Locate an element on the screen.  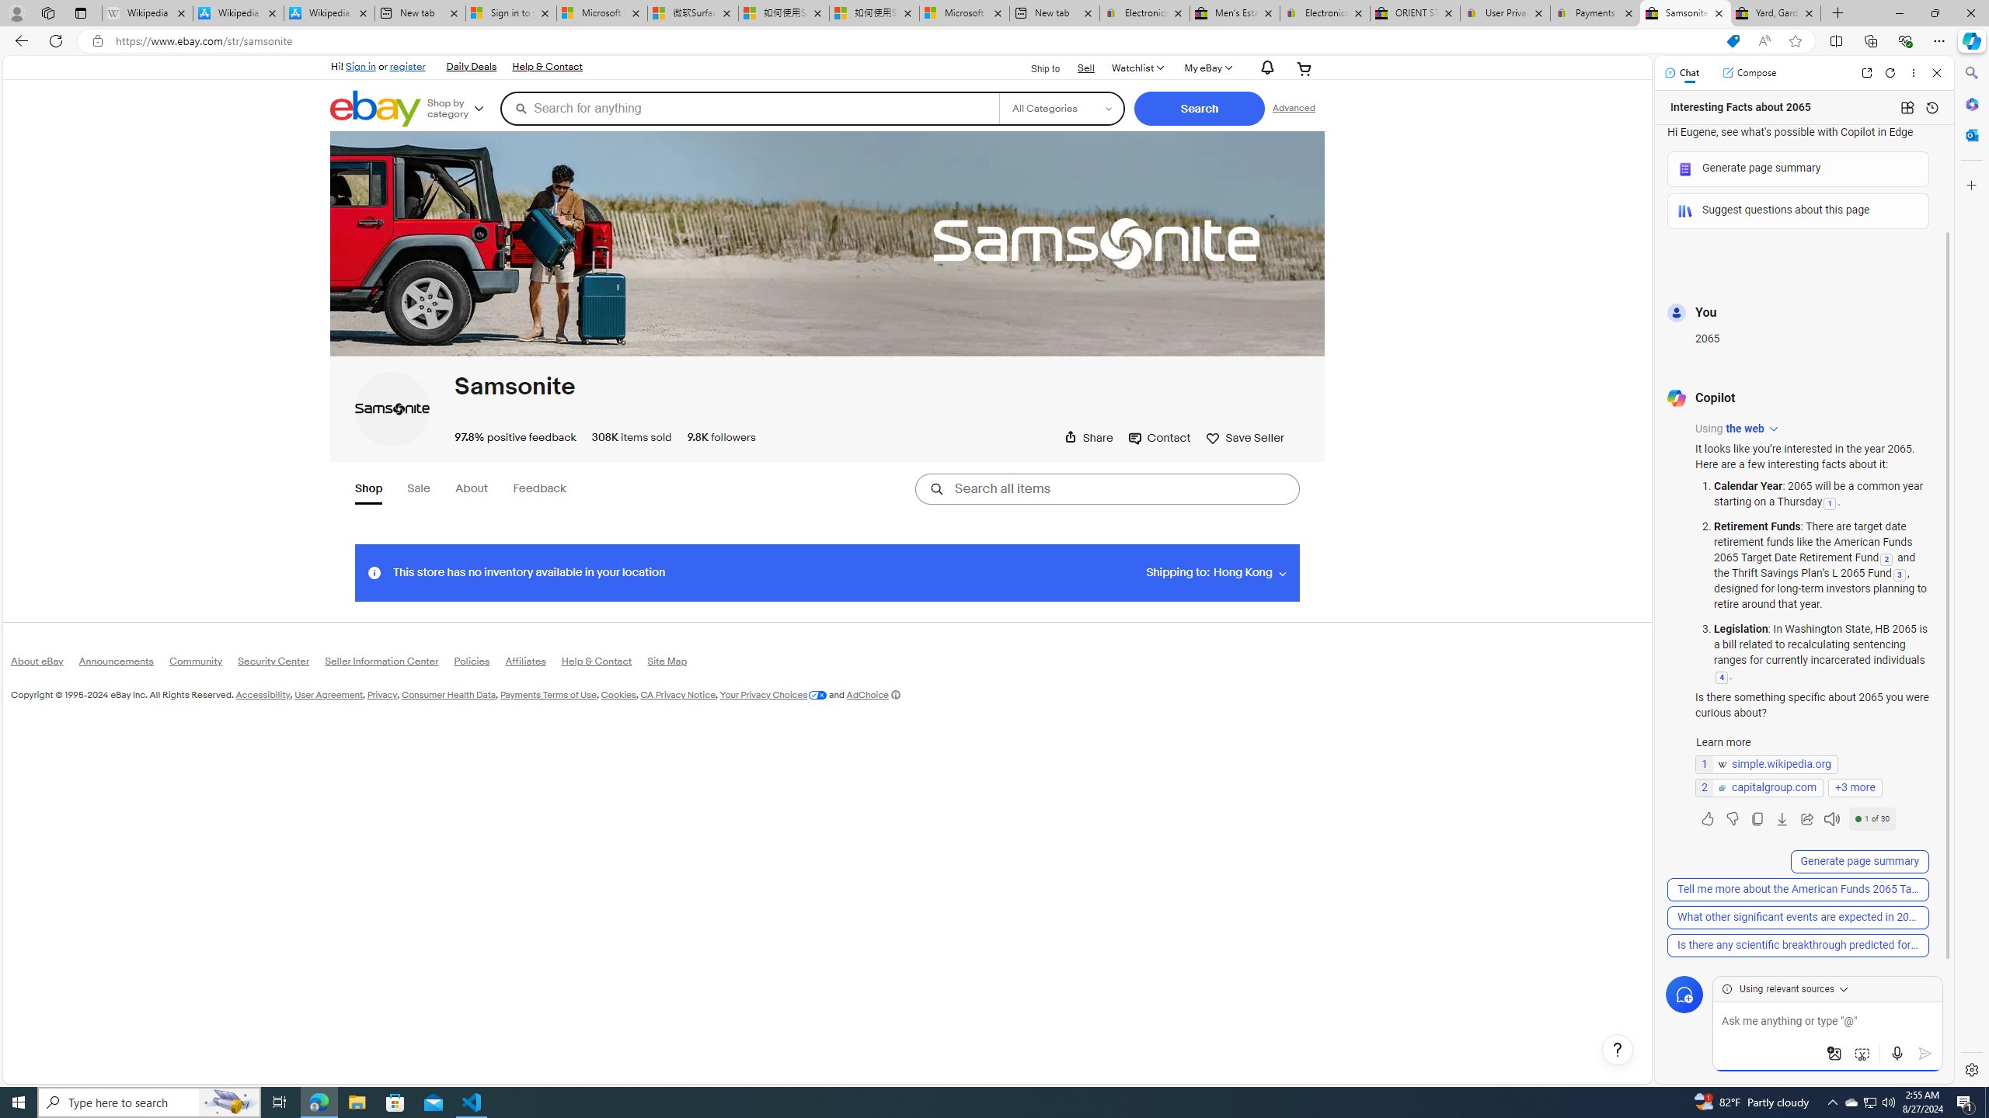
Sell is located at coordinates (1085, 67).